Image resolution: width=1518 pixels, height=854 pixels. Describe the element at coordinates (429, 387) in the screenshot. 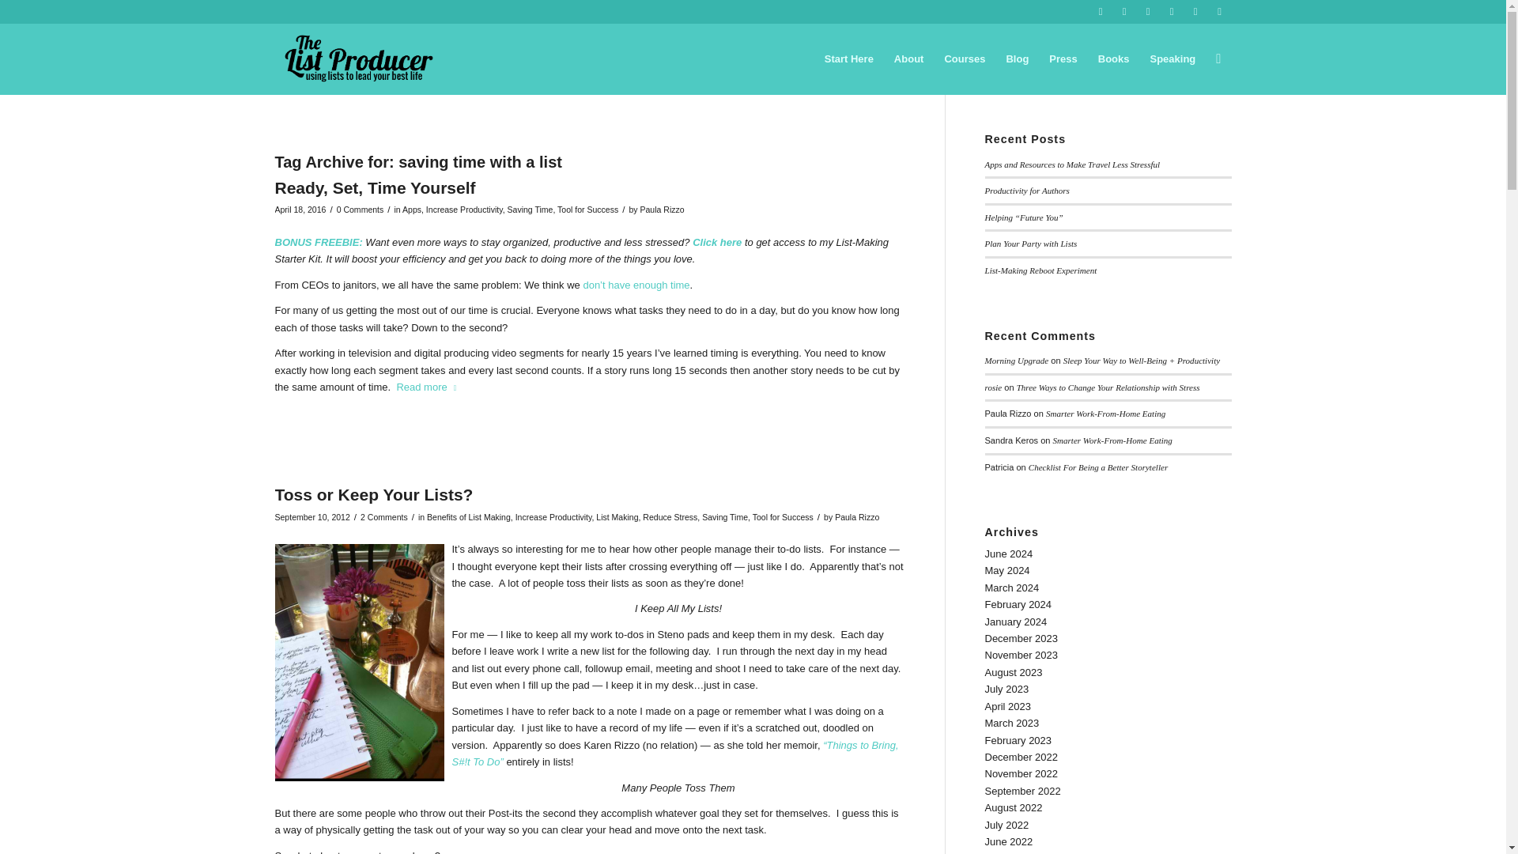

I see `Read more` at that location.